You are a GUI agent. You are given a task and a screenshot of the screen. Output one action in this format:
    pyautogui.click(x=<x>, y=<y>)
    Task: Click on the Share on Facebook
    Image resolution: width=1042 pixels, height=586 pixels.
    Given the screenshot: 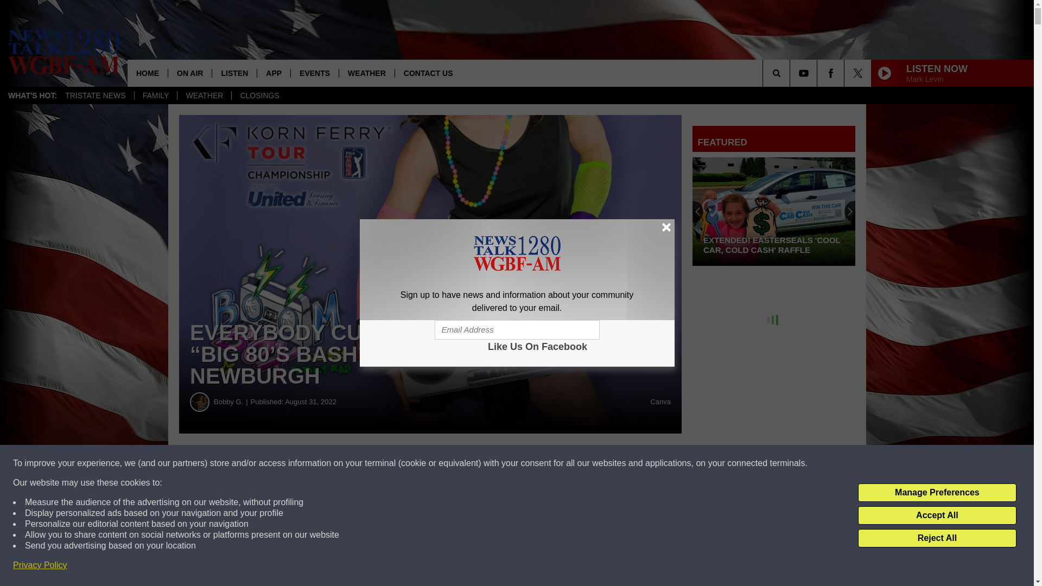 What is the action you would take?
    pyautogui.click(x=330, y=463)
    